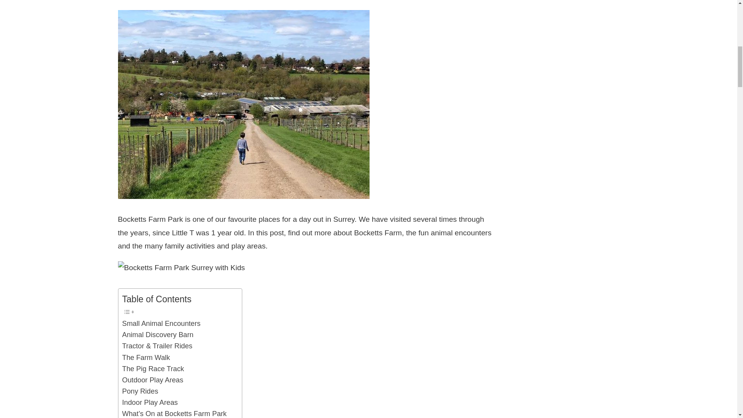 This screenshot has width=743, height=418. What do you see at coordinates (158, 334) in the screenshot?
I see `Animal Discovery Barn` at bounding box center [158, 334].